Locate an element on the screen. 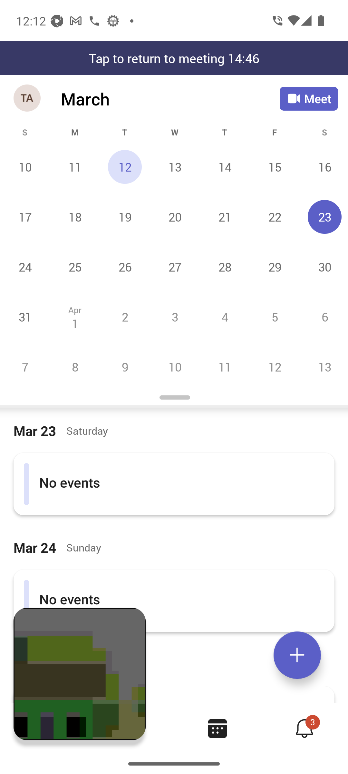  Thursday, March 21 21 is located at coordinates (225, 217).